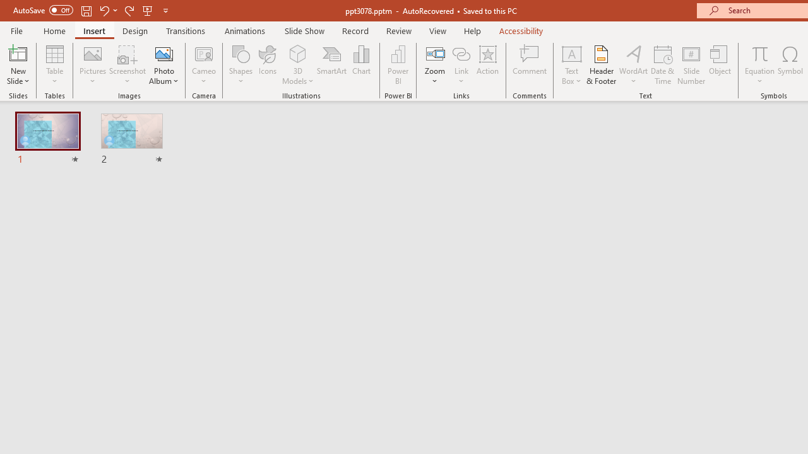 This screenshot has width=808, height=454. Describe the element at coordinates (205, 53) in the screenshot. I see `Cameo` at that location.